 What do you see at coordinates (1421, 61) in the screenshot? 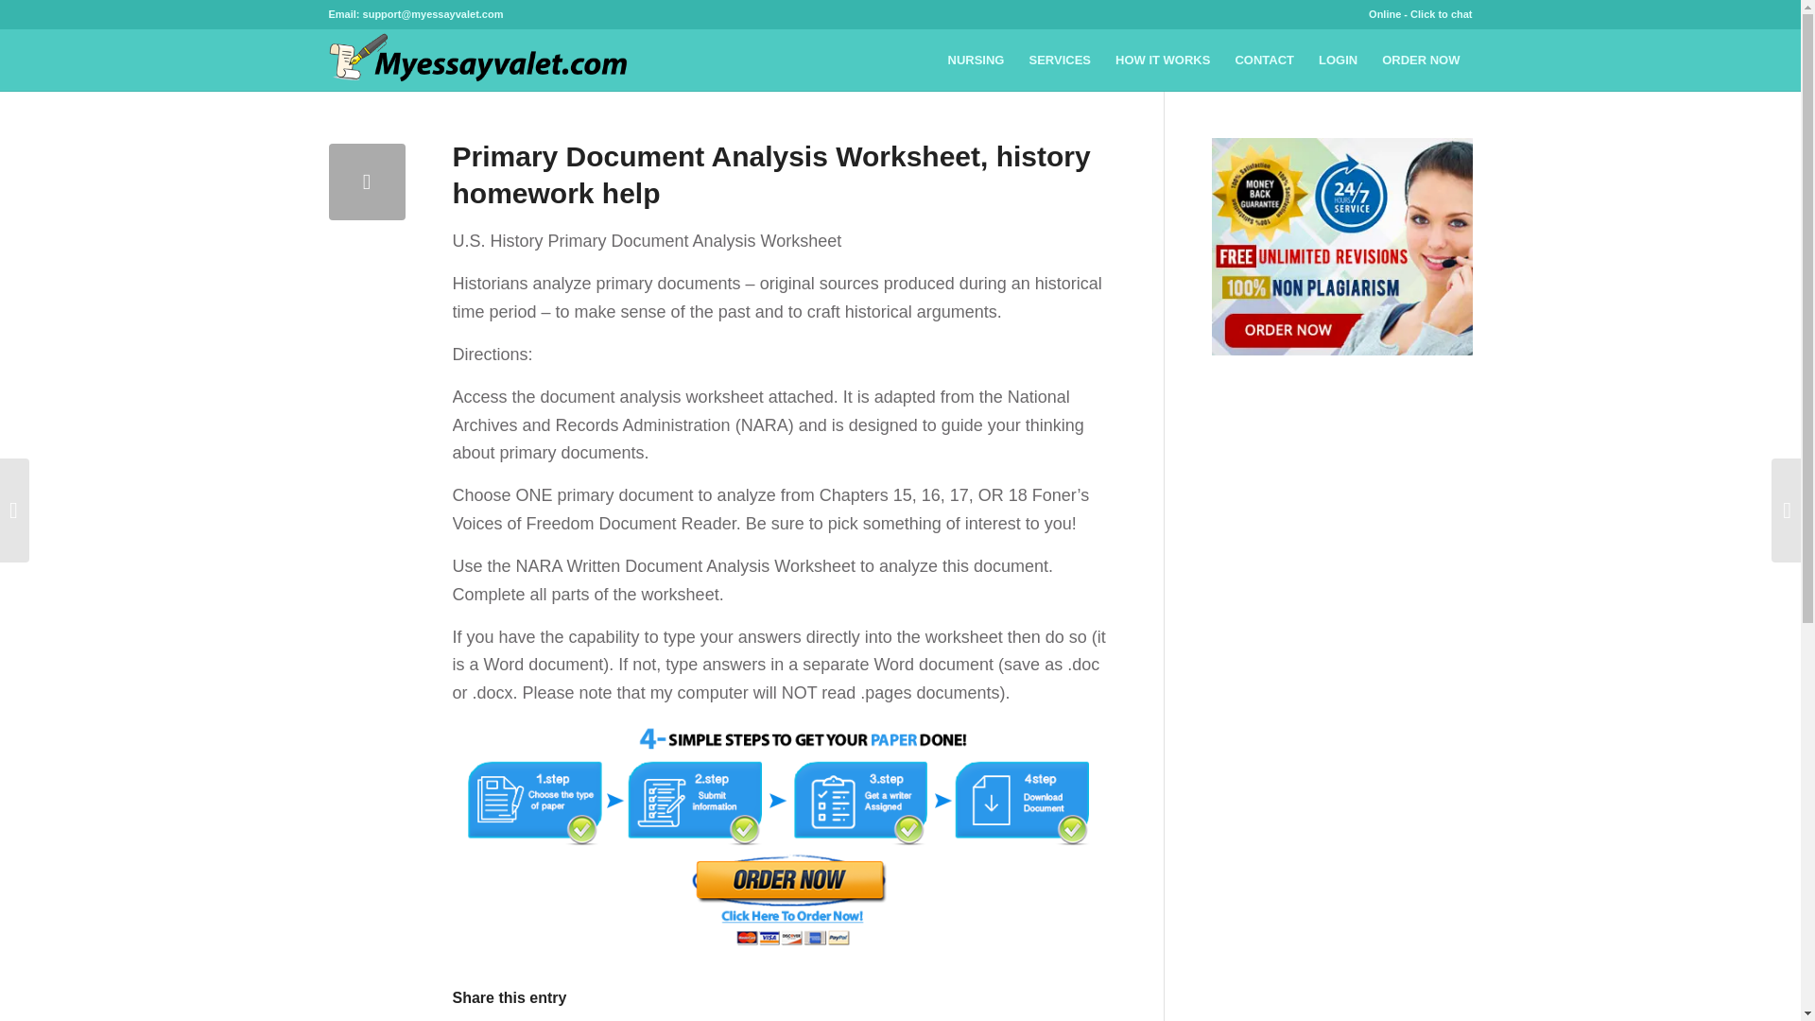
I see `ORDER NOW` at bounding box center [1421, 61].